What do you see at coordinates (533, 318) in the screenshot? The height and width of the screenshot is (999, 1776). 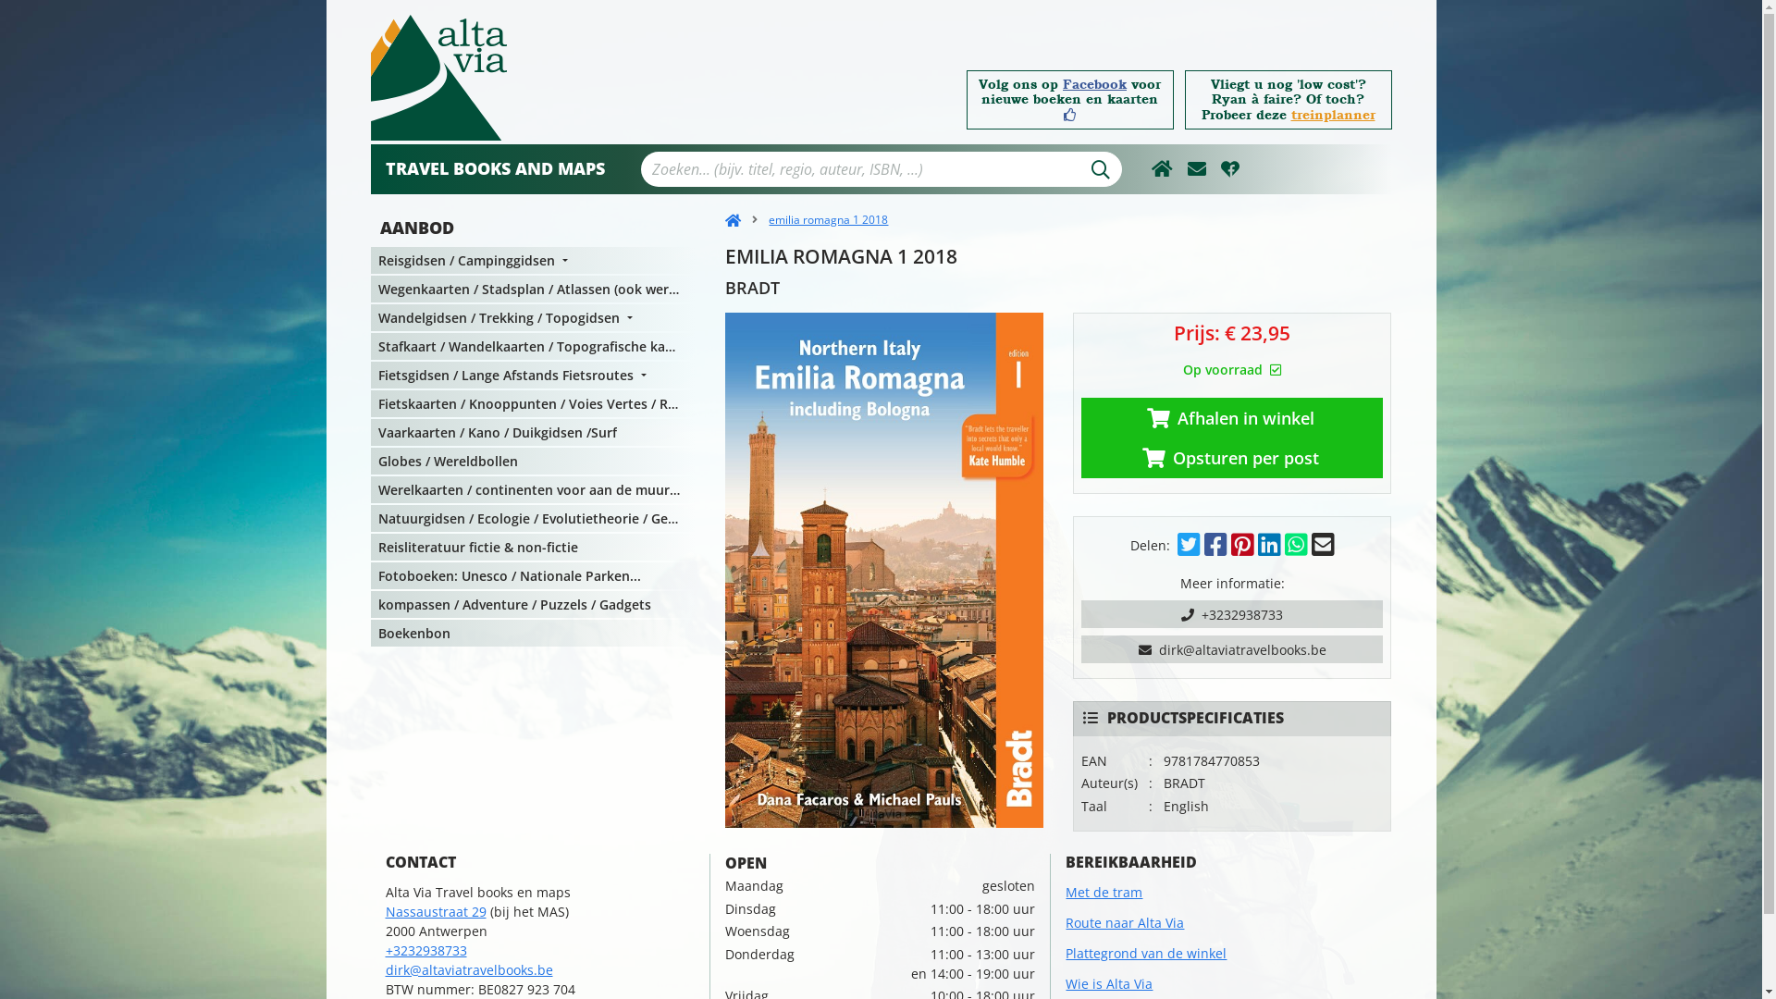 I see `Wandelgidsen / Trekking / Topogidsen` at bounding box center [533, 318].